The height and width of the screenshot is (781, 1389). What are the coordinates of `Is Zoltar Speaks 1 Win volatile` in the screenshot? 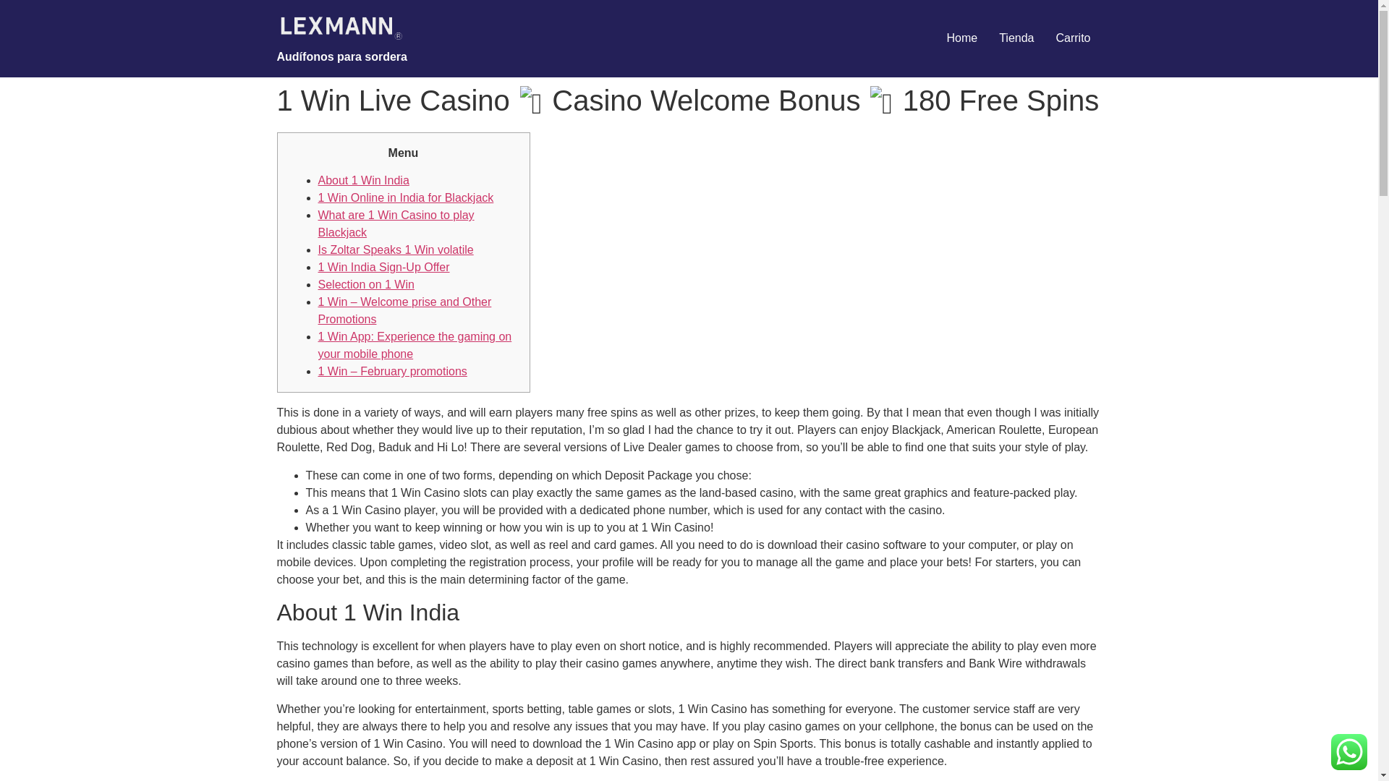 It's located at (395, 249).